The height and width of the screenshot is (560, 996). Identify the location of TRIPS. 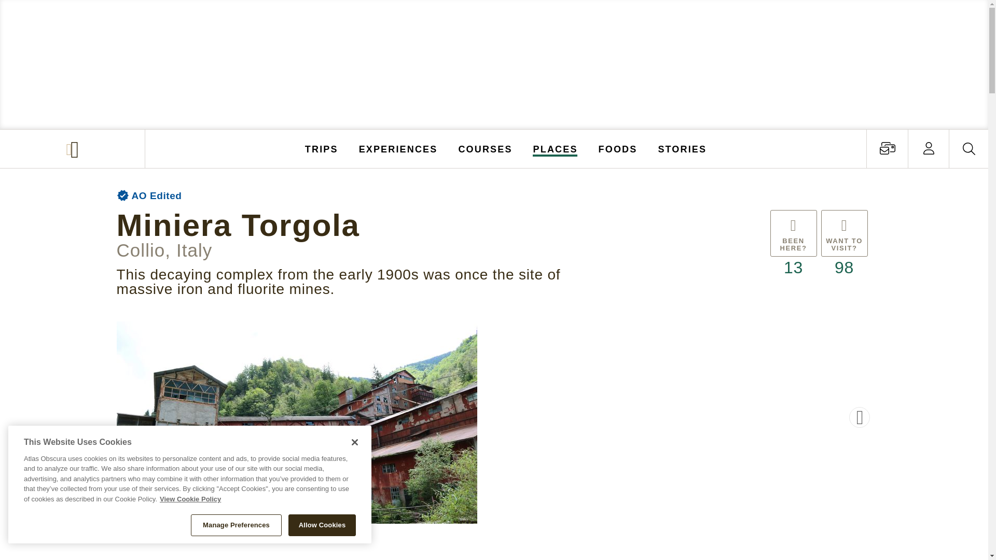
(322, 148).